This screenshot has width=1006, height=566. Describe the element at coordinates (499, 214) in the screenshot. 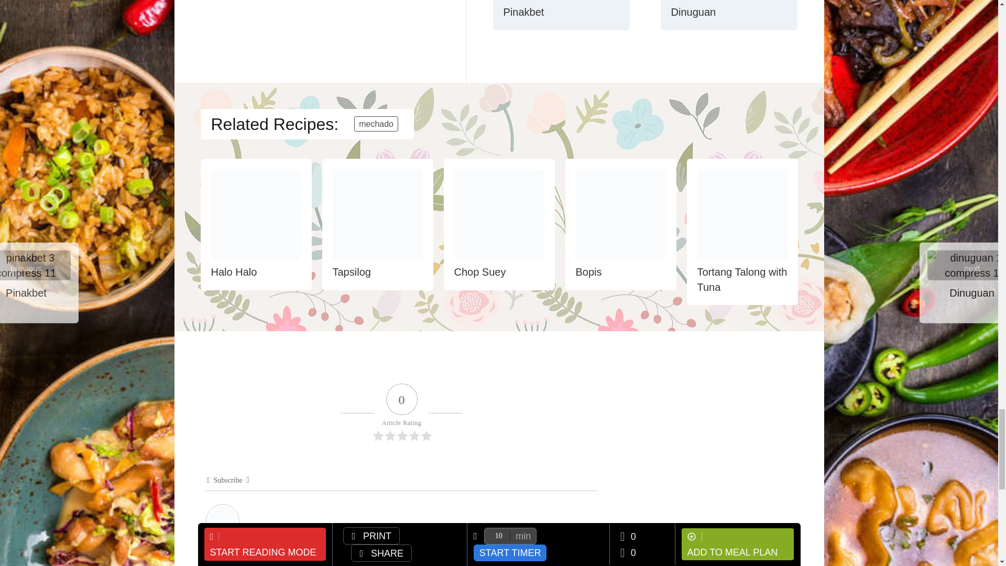

I see `Chop Suey min Chop Suey` at that location.